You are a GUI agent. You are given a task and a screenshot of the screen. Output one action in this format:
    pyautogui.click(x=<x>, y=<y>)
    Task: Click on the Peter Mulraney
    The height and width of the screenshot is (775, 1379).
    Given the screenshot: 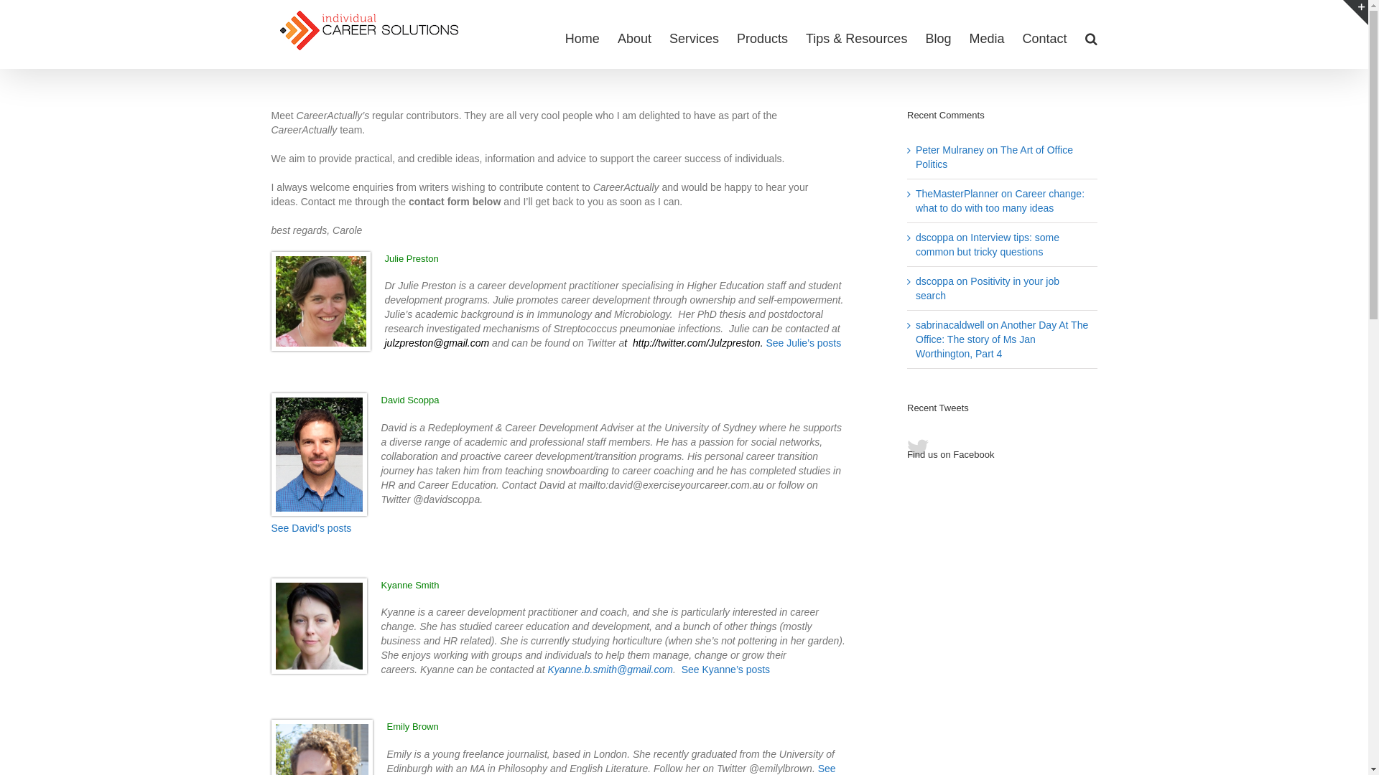 What is the action you would take?
    pyautogui.click(x=949, y=150)
    